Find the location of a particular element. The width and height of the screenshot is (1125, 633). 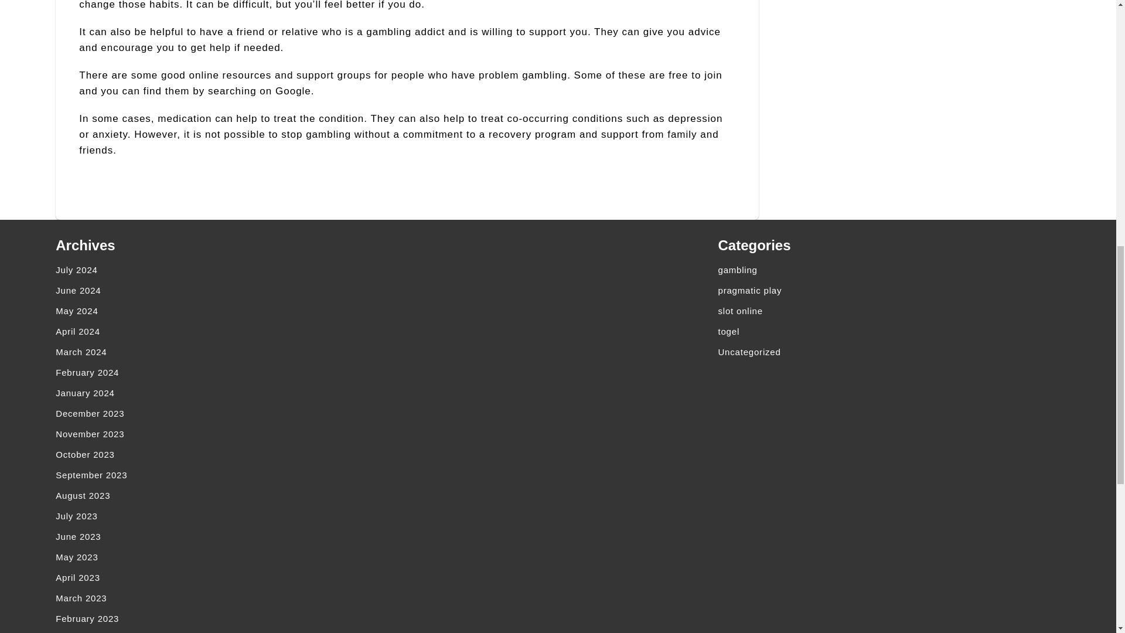

February 2023 is located at coordinates (220, 618).